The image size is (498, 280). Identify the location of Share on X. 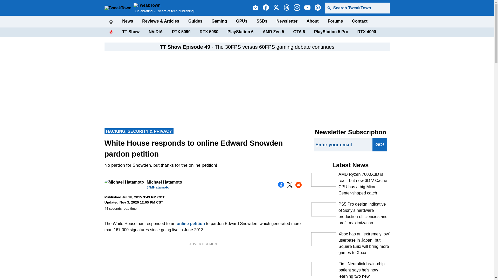
(289, 185).